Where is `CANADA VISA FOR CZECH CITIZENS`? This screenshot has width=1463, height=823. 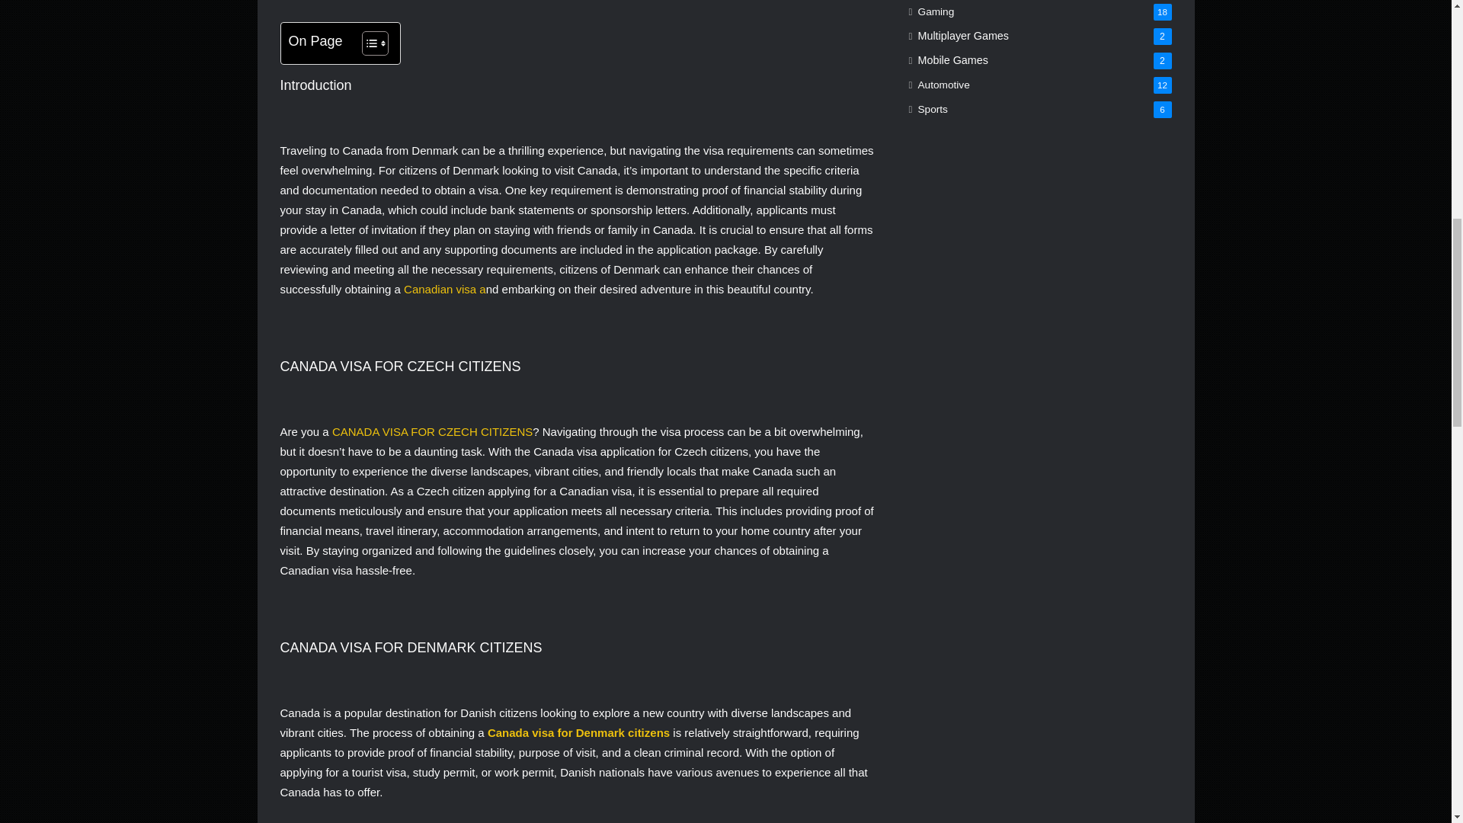 CANADA VISA FOR CZECH CITIZENS is located at coordinates (431, 431).